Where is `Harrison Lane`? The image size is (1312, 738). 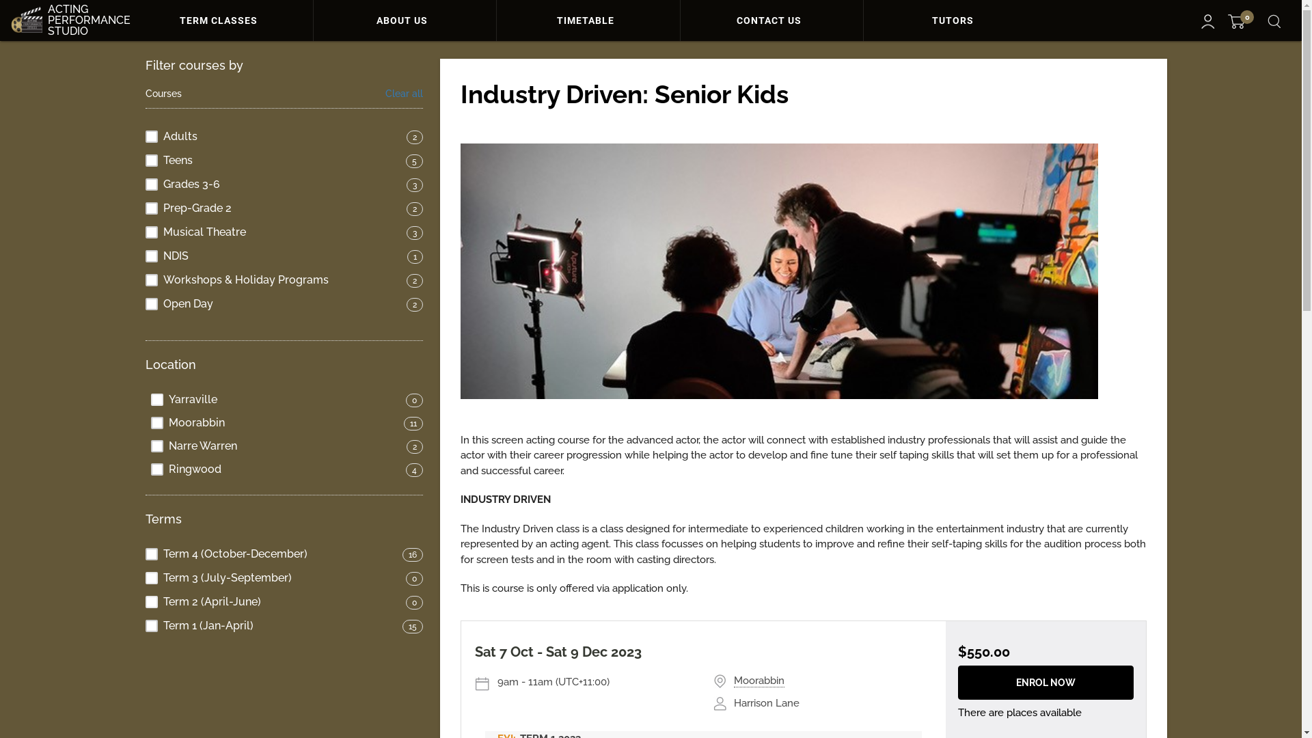 Harrison Lane is located at coordinates (767, 703).